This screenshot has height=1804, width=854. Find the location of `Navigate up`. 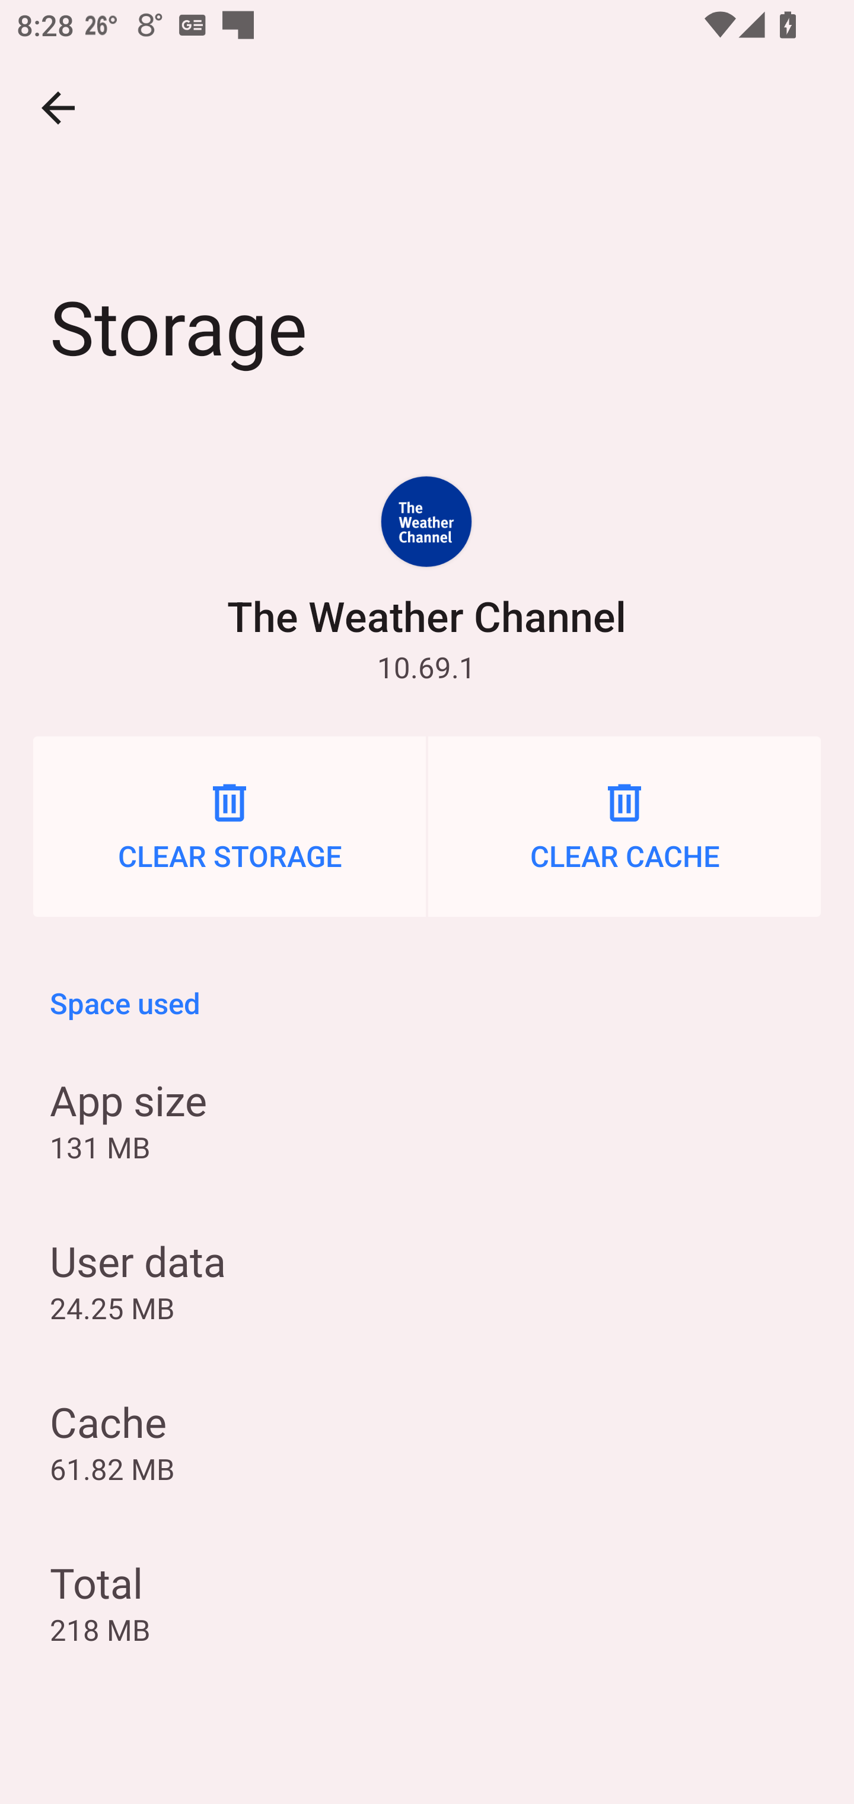

Navigate up is located at coordinates (58, 108).